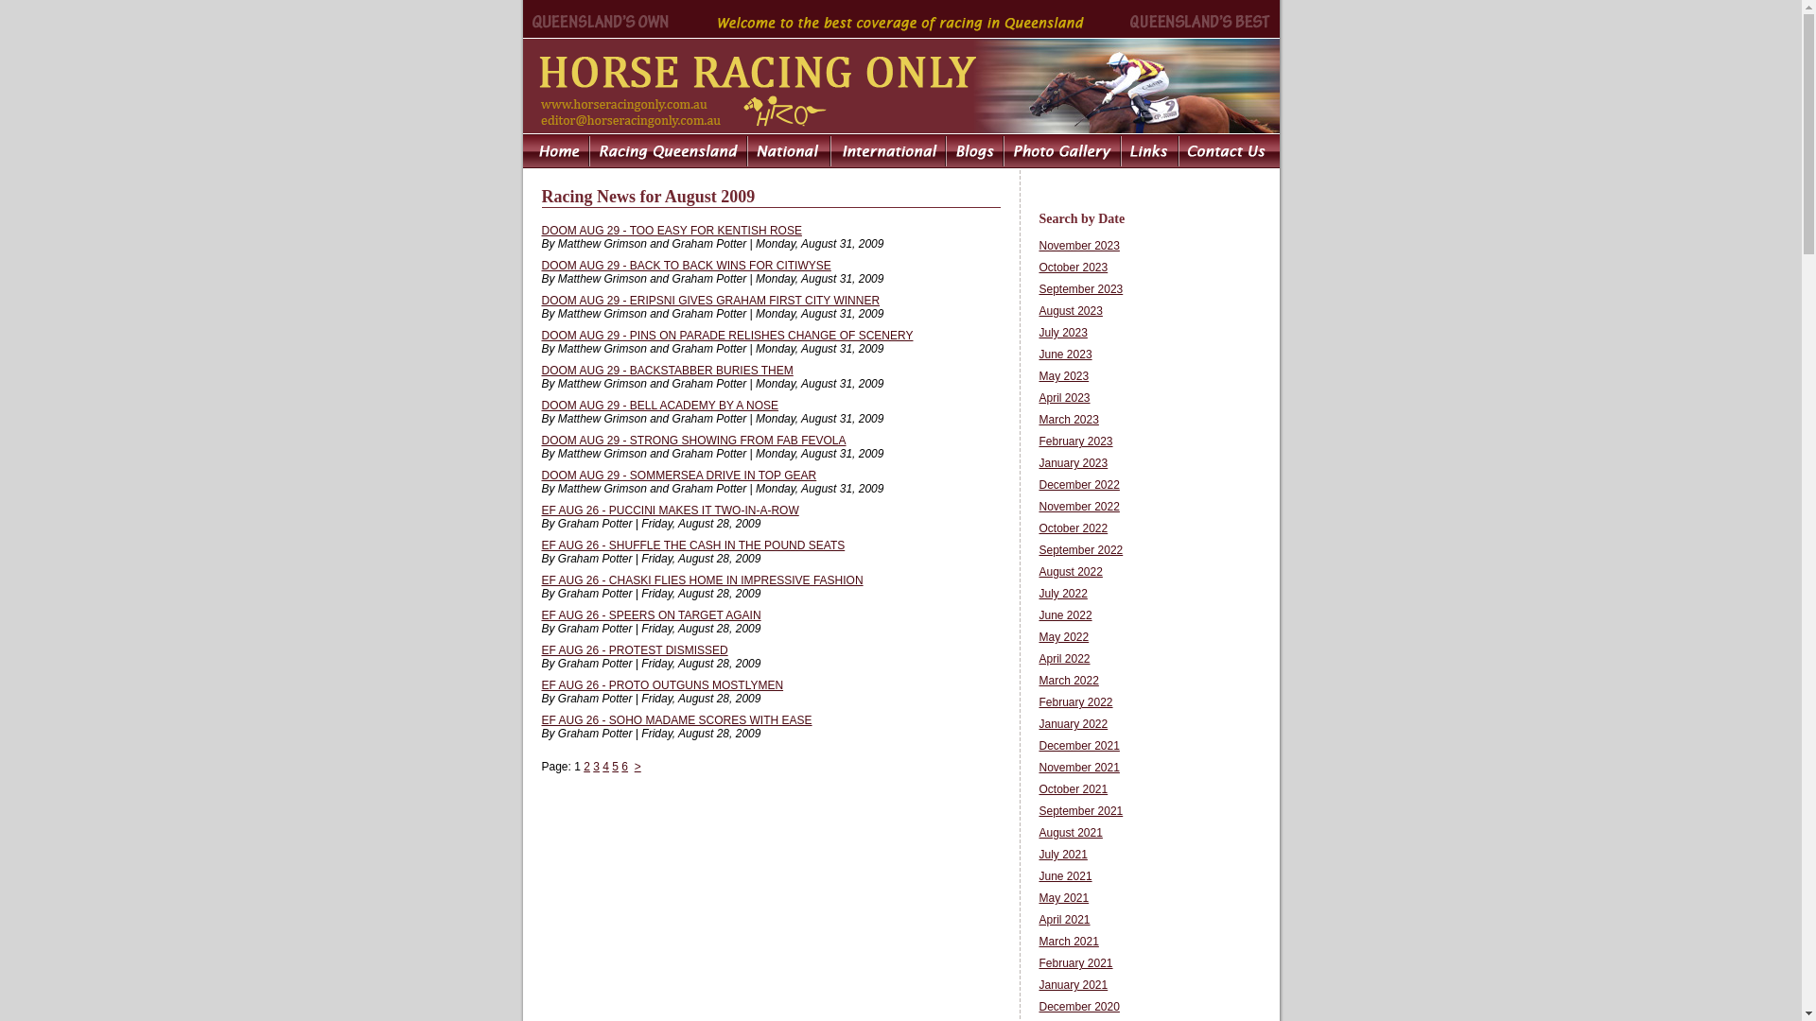 Image resolution: width=1816 pixels, height=1021 pixels. I want to click on EF AUG 26 - PROTEST DISMISSED, so click(634, 650).